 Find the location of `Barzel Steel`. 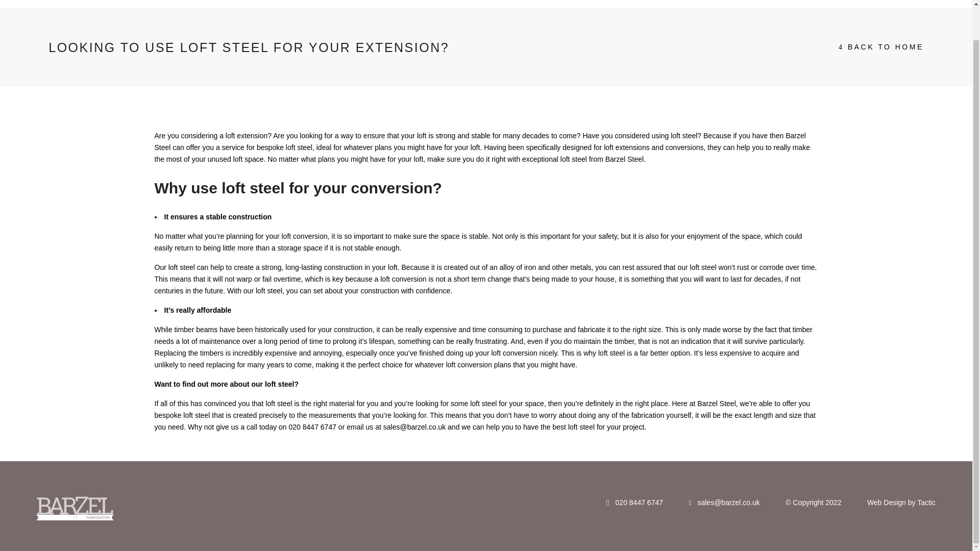

Barzel Steel is located at coordinates (480, 142).